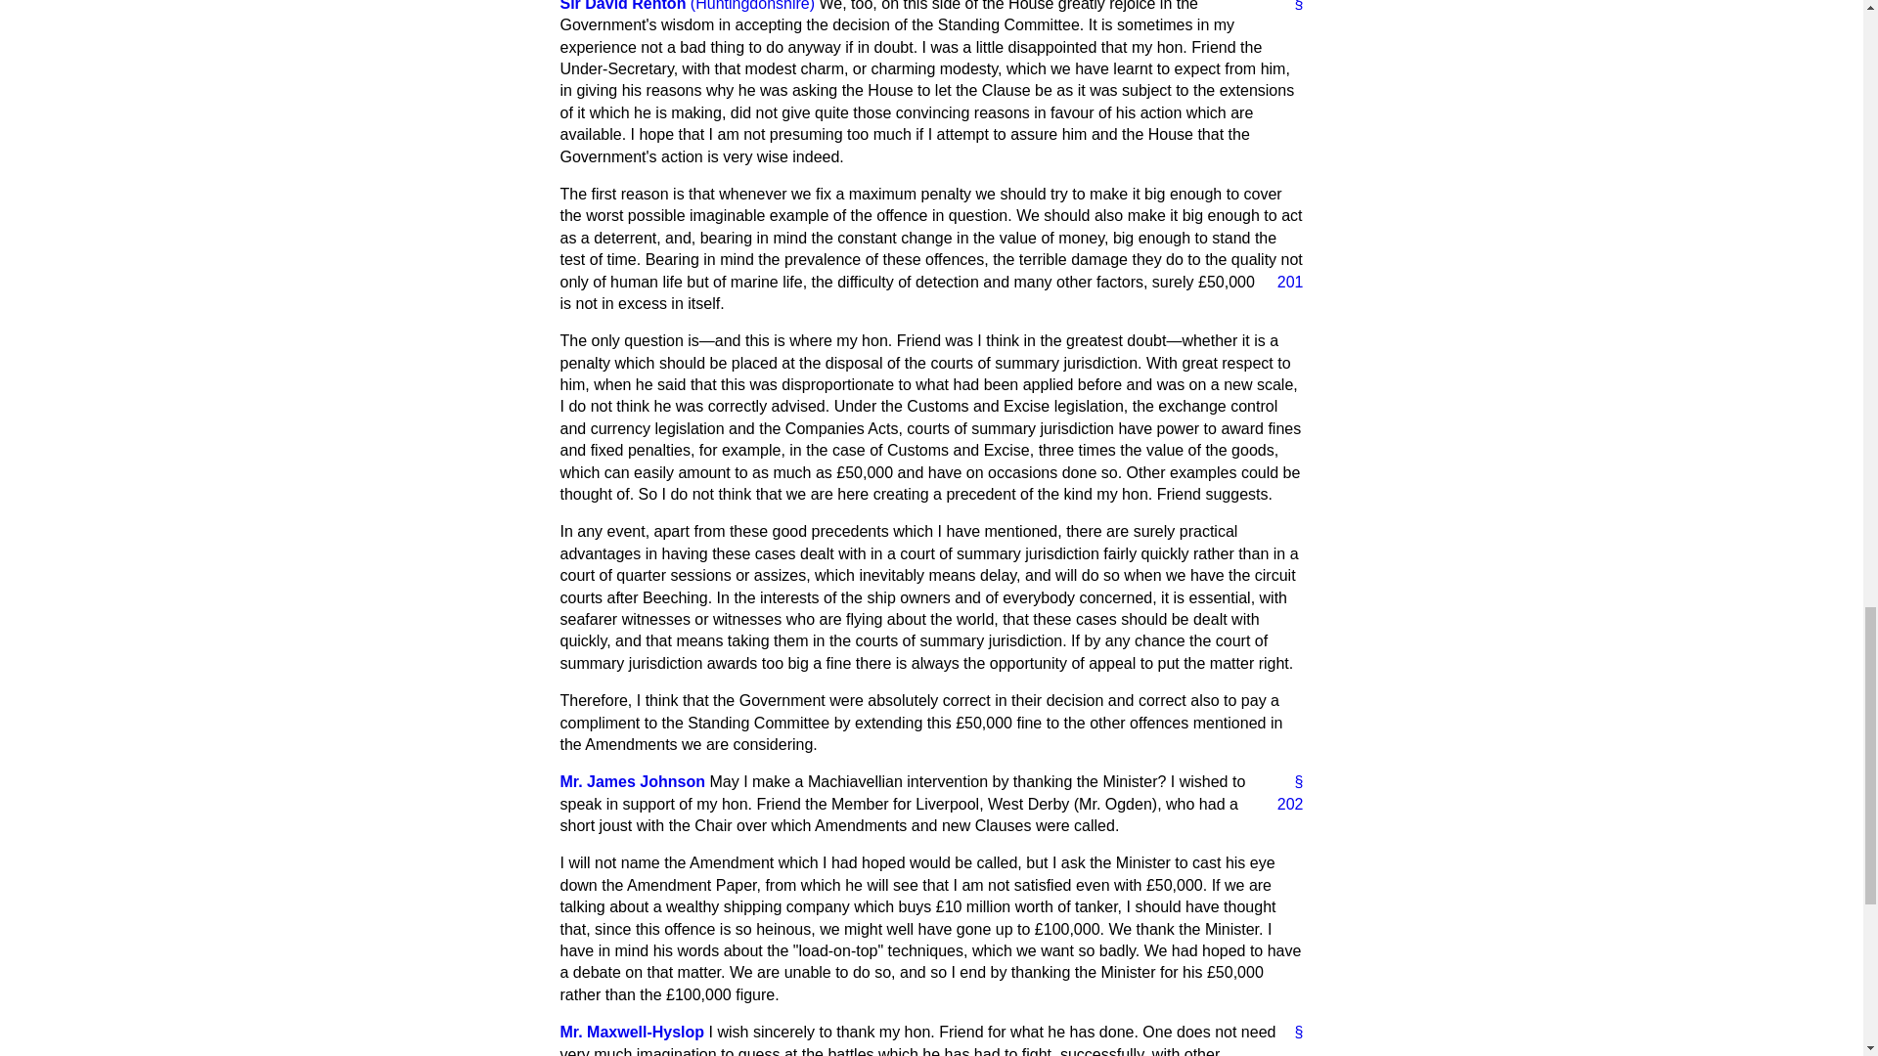 This screenshot has height=1056, width=1878. I want to click on Link to this speech by Mr David Renton, so click(1291, 8).